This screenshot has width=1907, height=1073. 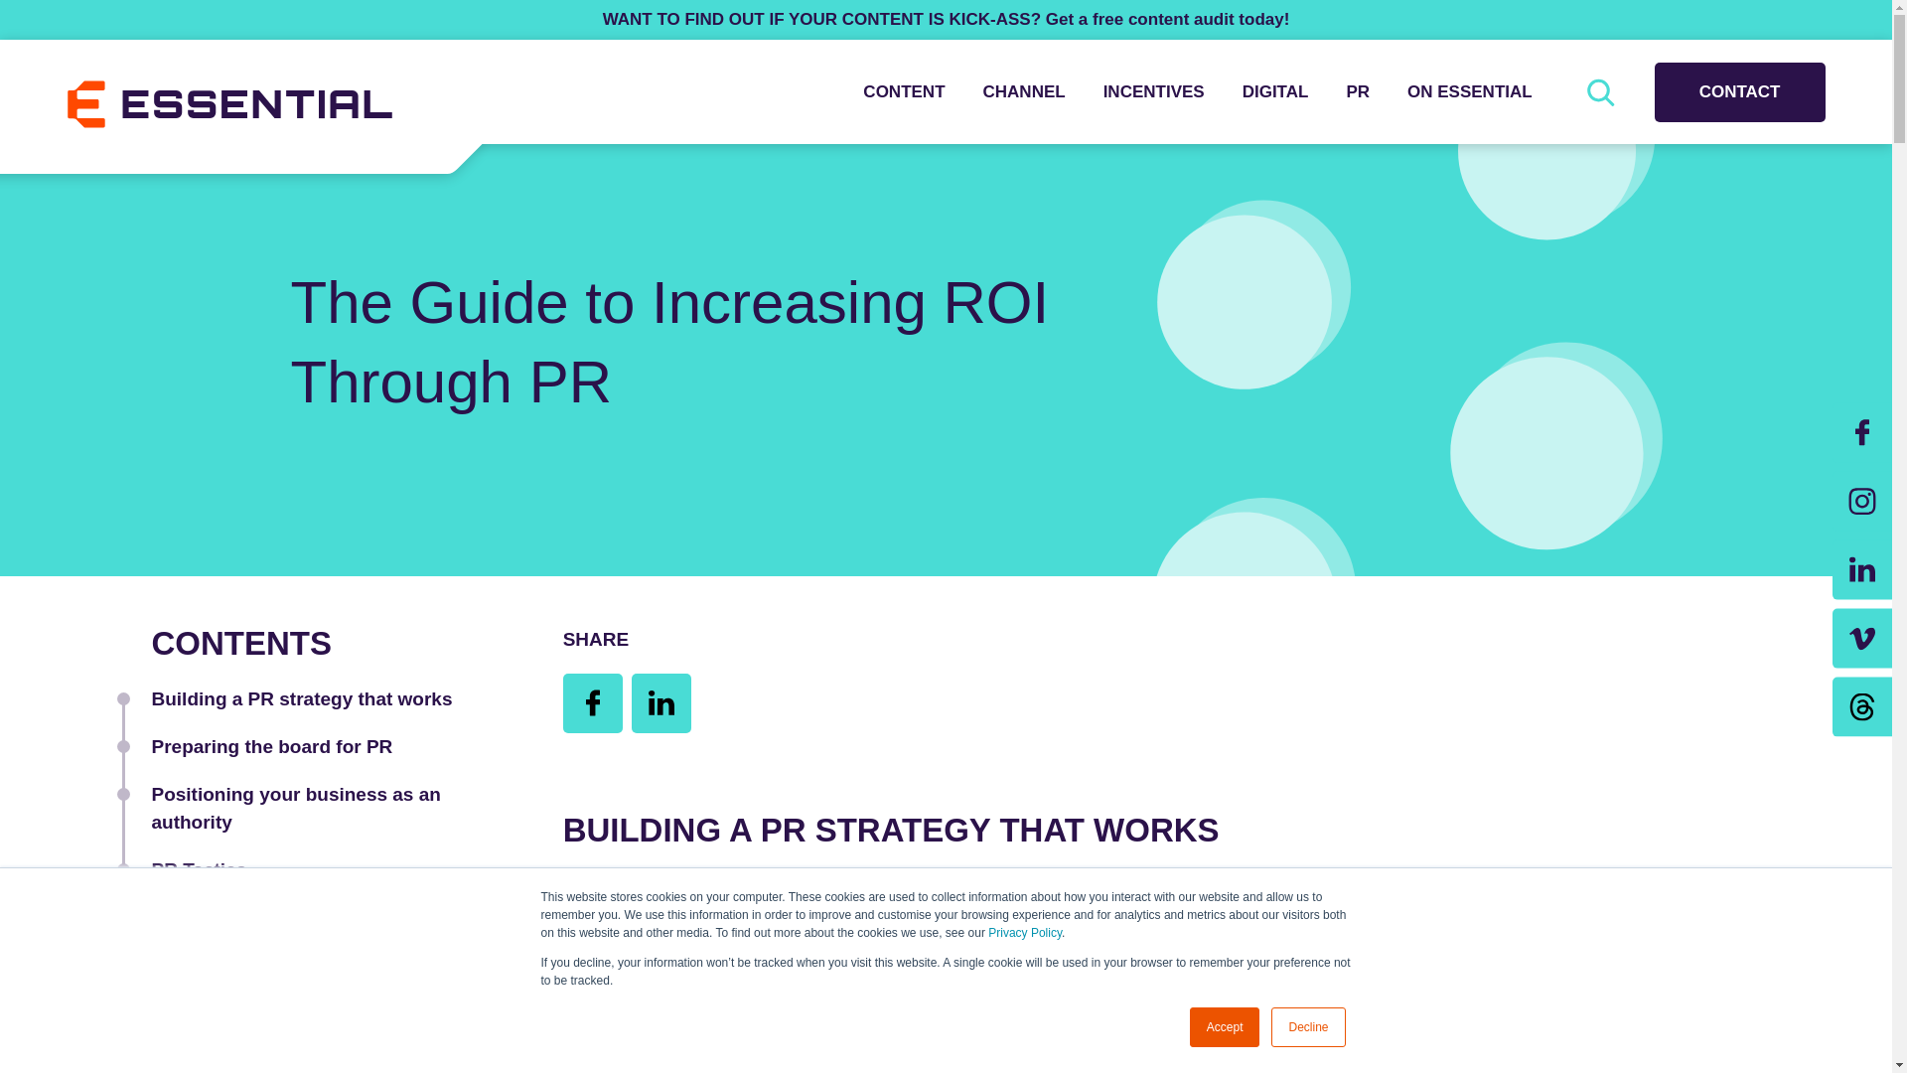 What do you see at coordinates (904, 91) in the screenshot?
I see `CONTENT` at bounding box center [904, 91].